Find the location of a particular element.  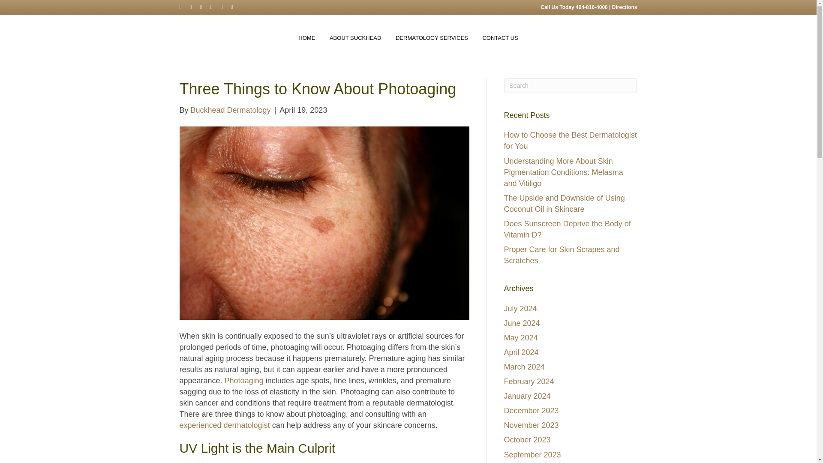

Youtube is located at coordinates (225, 6).